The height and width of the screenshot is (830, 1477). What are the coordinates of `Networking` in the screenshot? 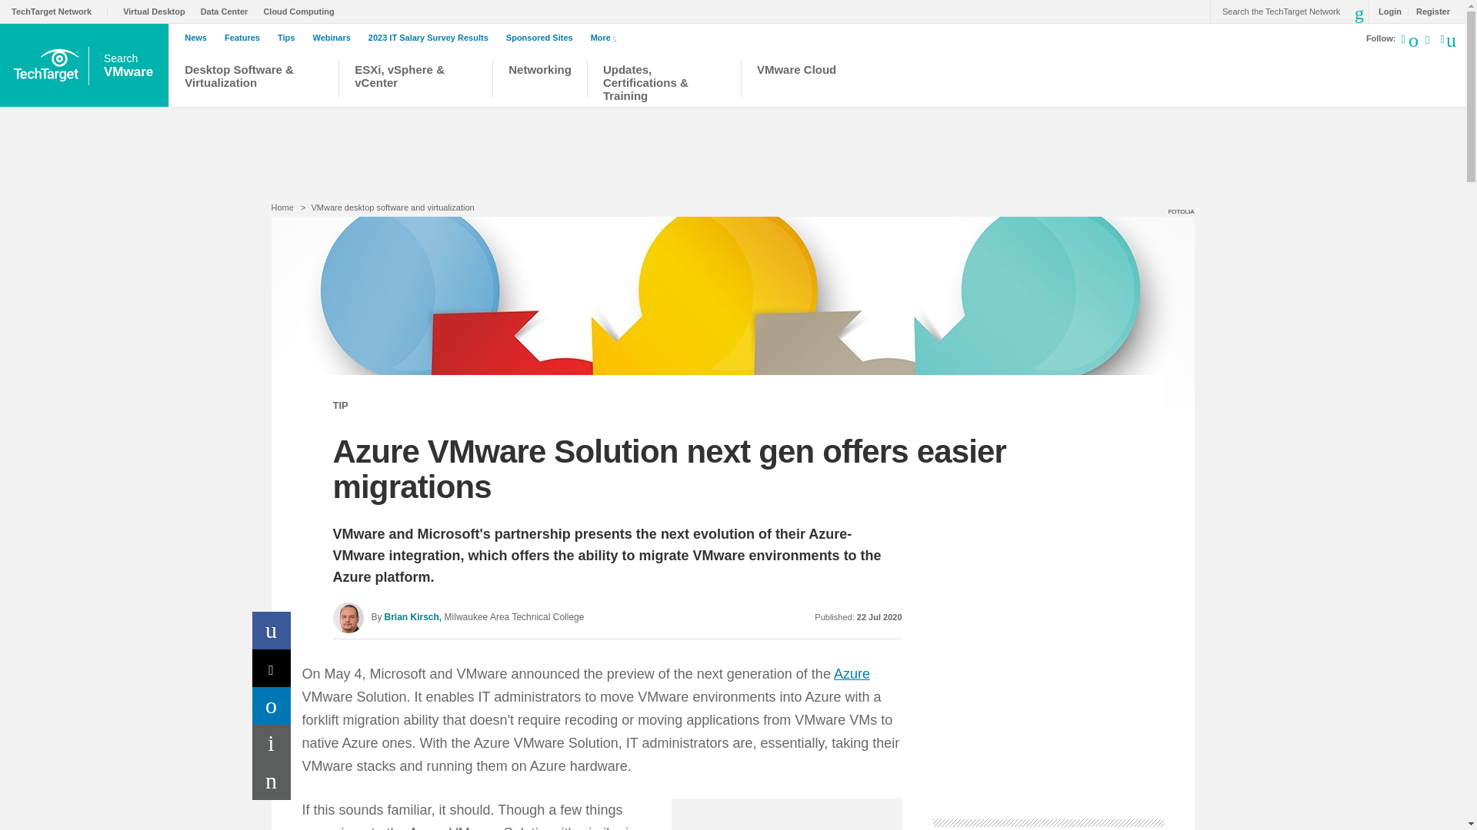 It's located at (540, 80).